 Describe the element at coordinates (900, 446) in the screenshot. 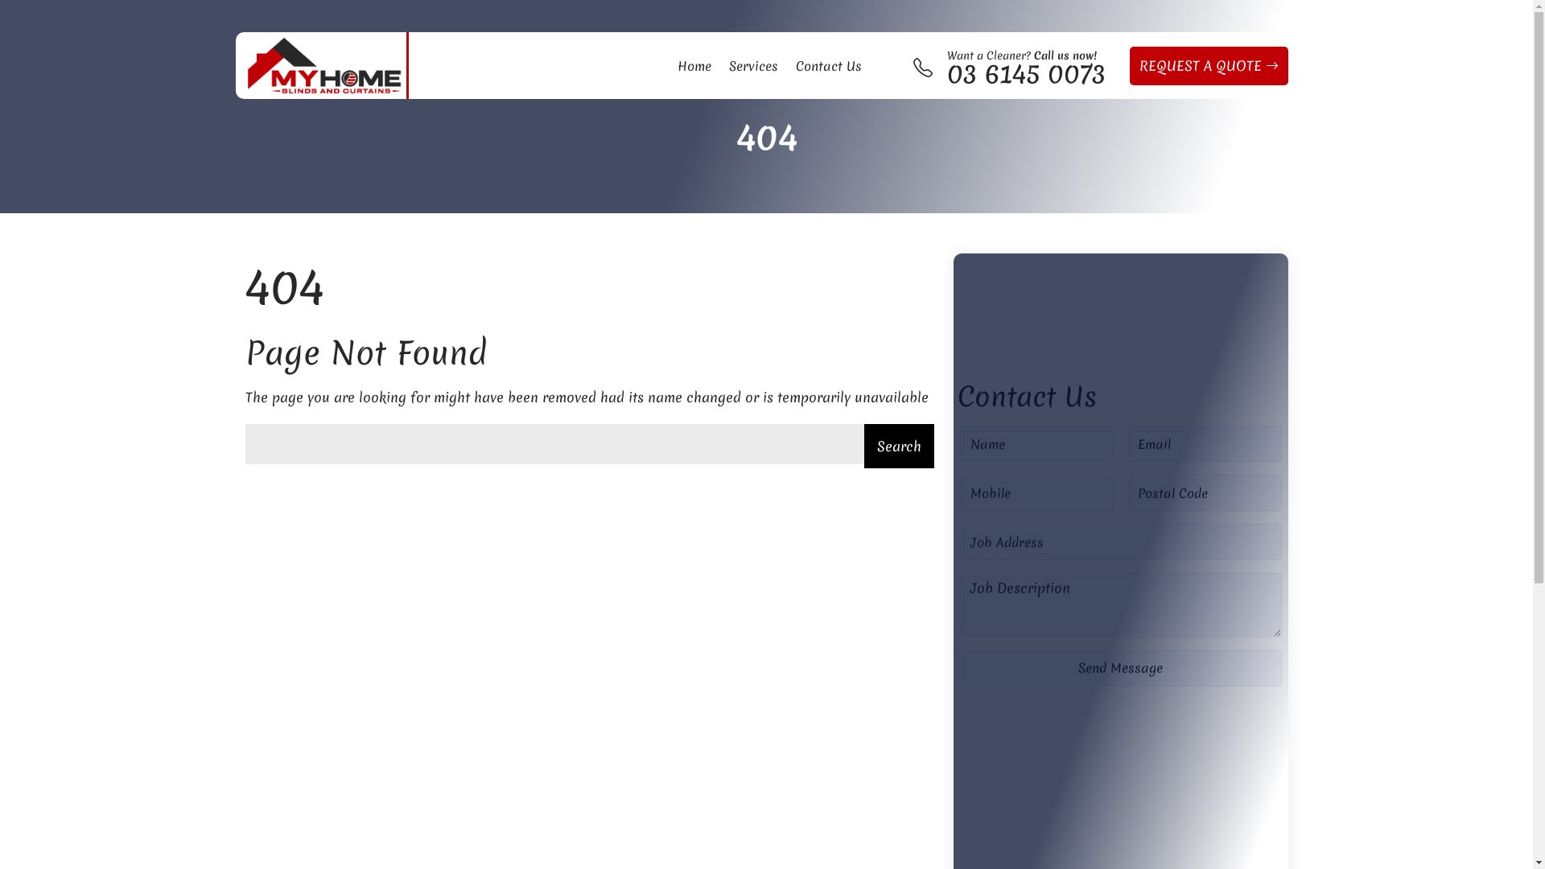

I see `Search` at that location.